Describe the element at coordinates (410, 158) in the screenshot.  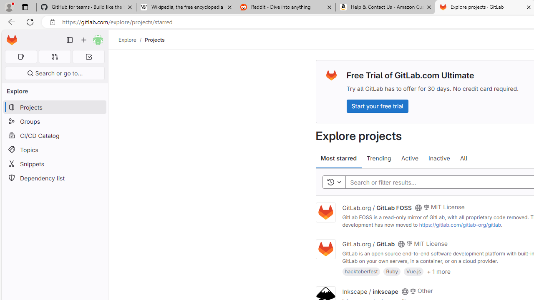
I see `Active` at that location.